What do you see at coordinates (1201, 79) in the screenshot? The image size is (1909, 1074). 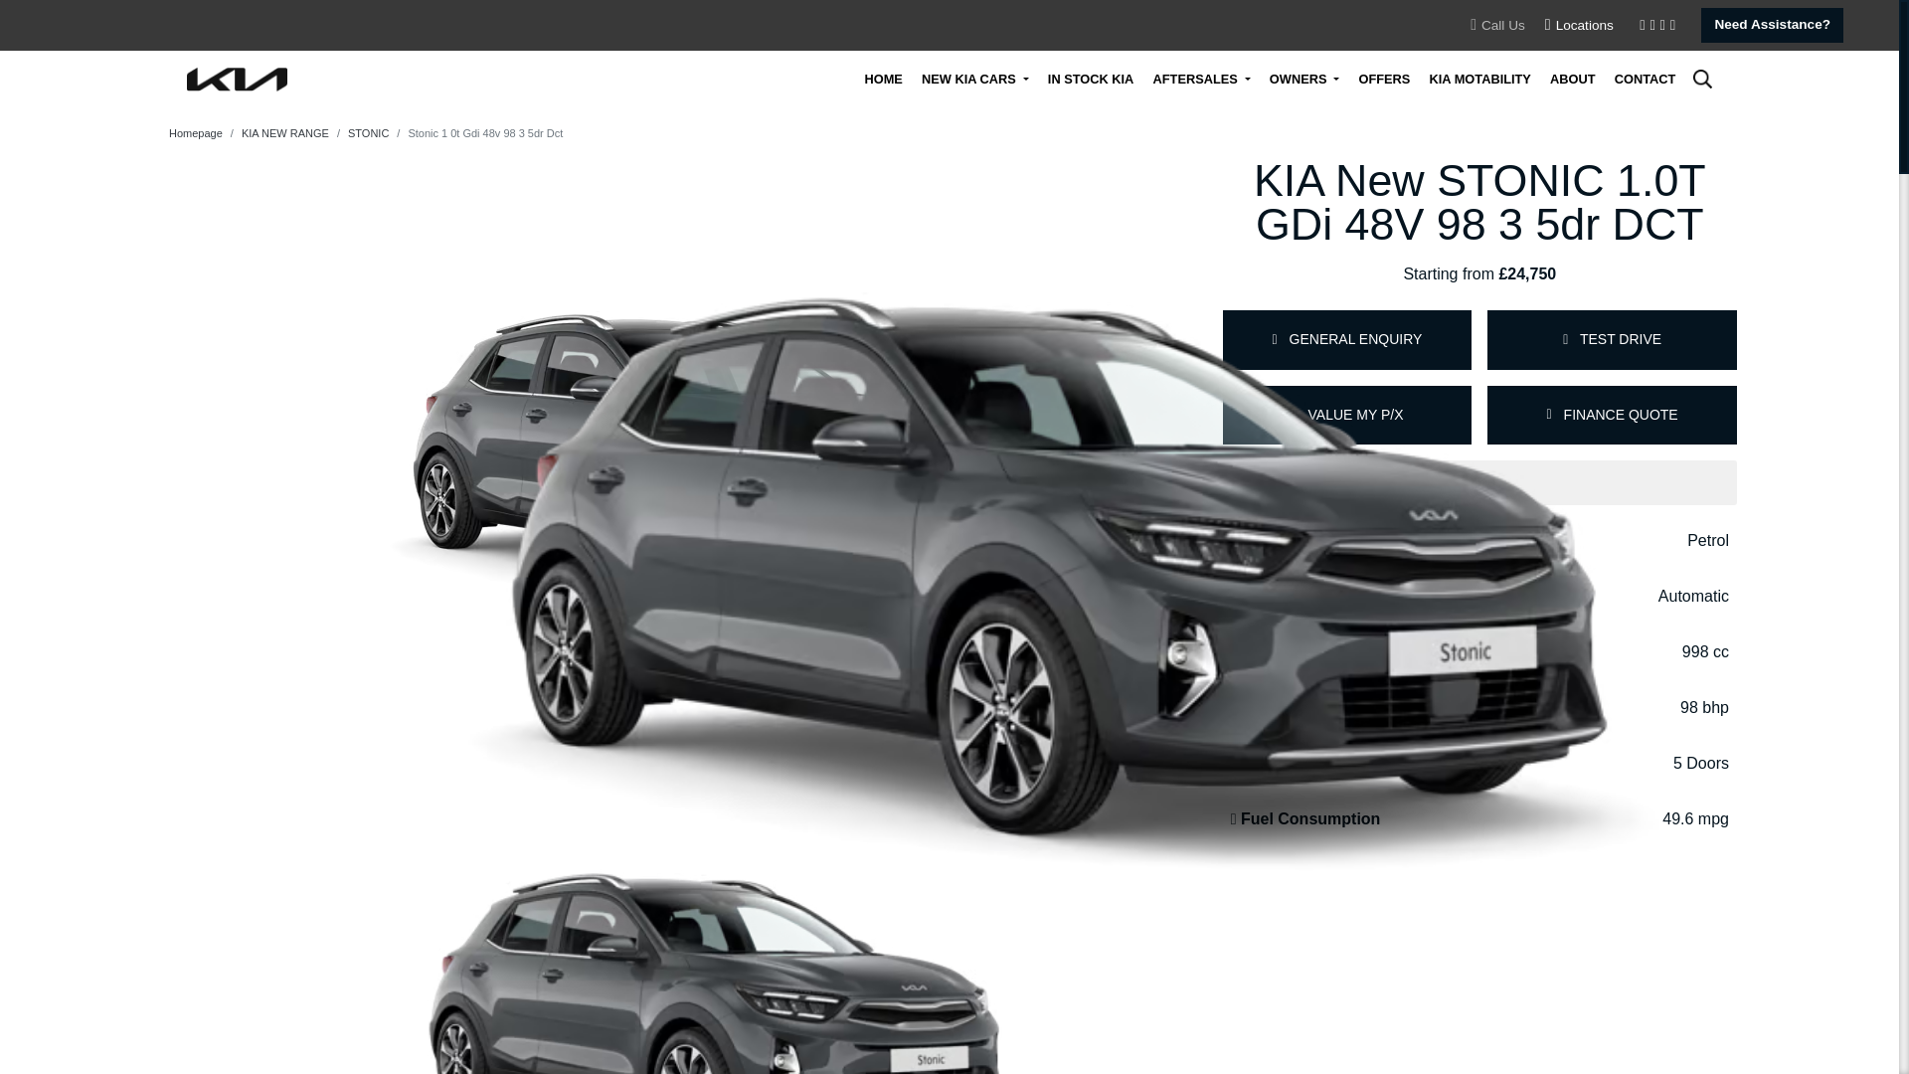 I see `AFTERSALES` at bounding box center [1201, 79].